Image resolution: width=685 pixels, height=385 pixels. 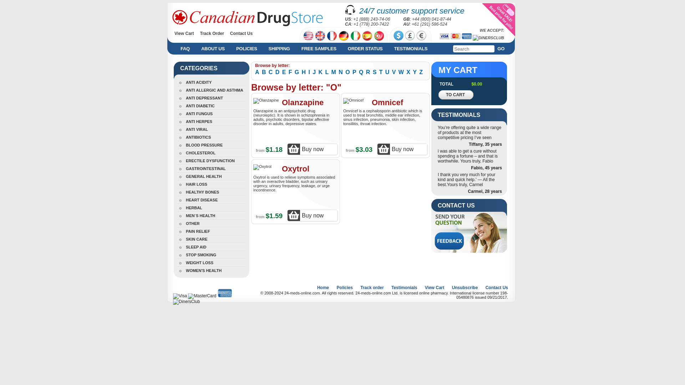 What do you see at coordinates (245, 48) in the screenshot?
I see `Policies` at bounding box center [245, 48].